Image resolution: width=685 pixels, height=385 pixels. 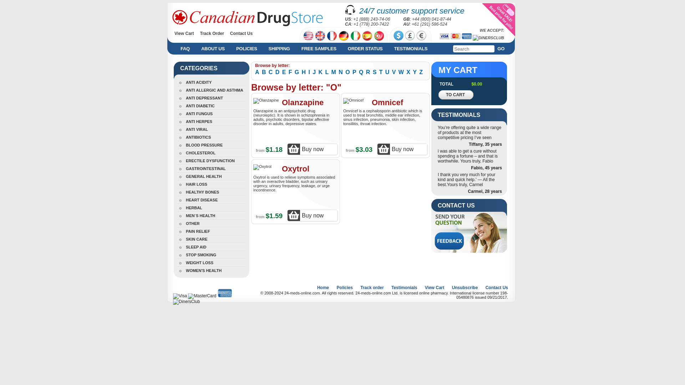 What do you see at coordinates (245, 48) in the screenshot?
I see `Policies` at bounding box center [245, 48].